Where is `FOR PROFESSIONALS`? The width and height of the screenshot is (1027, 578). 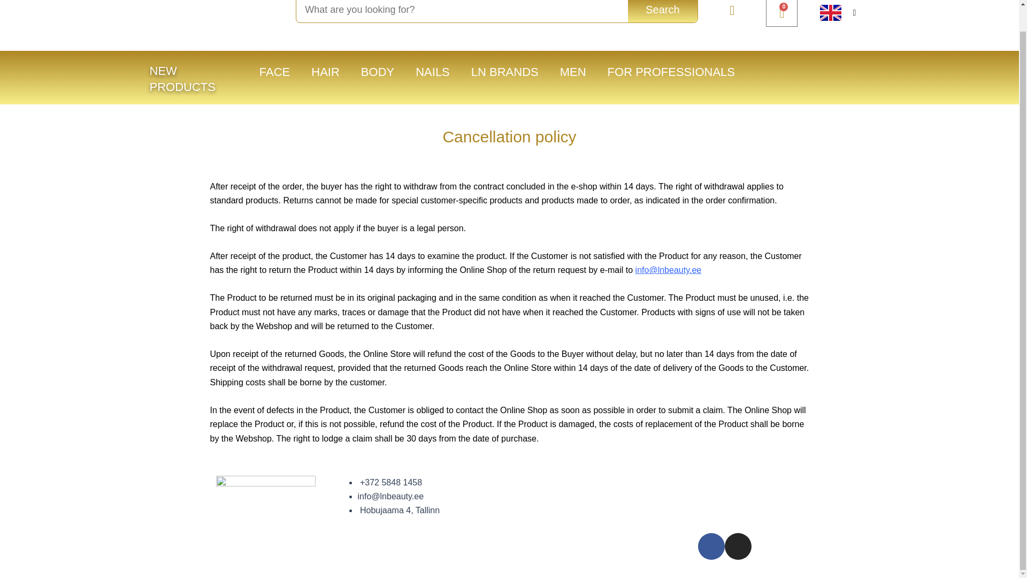
FOR PROFESSIONALS is located at coordinates (671, 72).